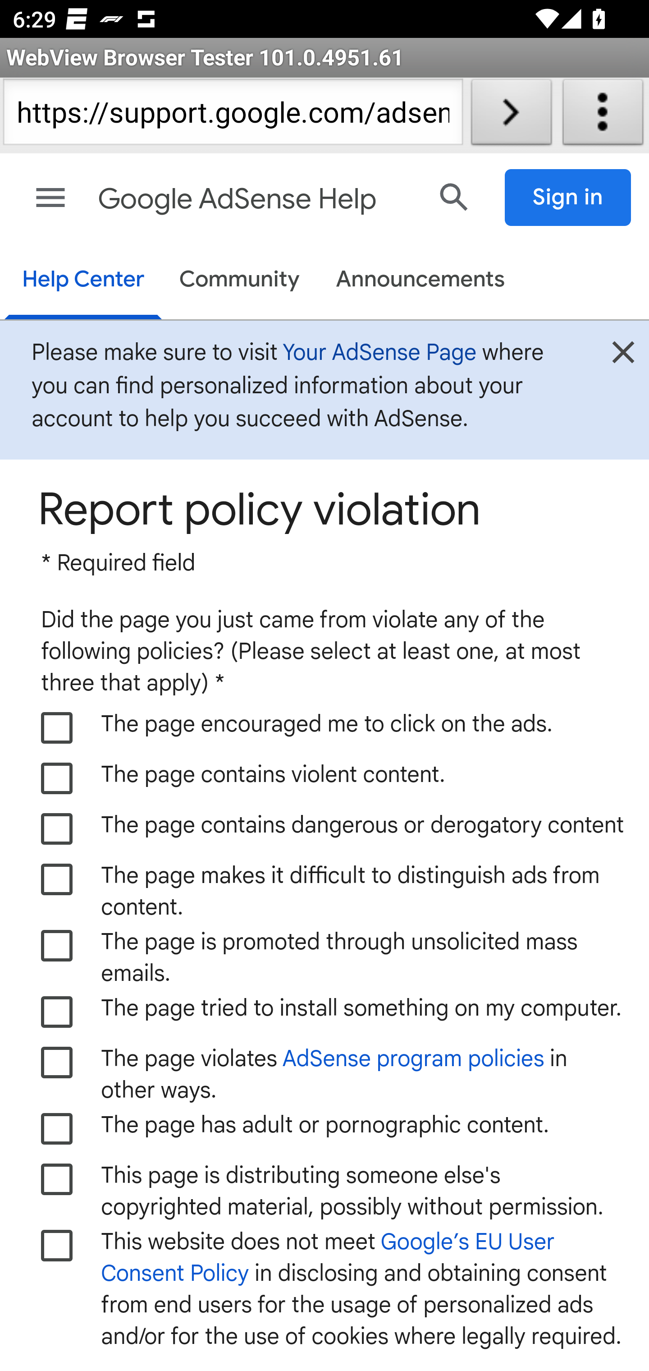  Describe the element at coordinates (379, 352) in the screenshot. I see `Your AdSense Page` at that location.